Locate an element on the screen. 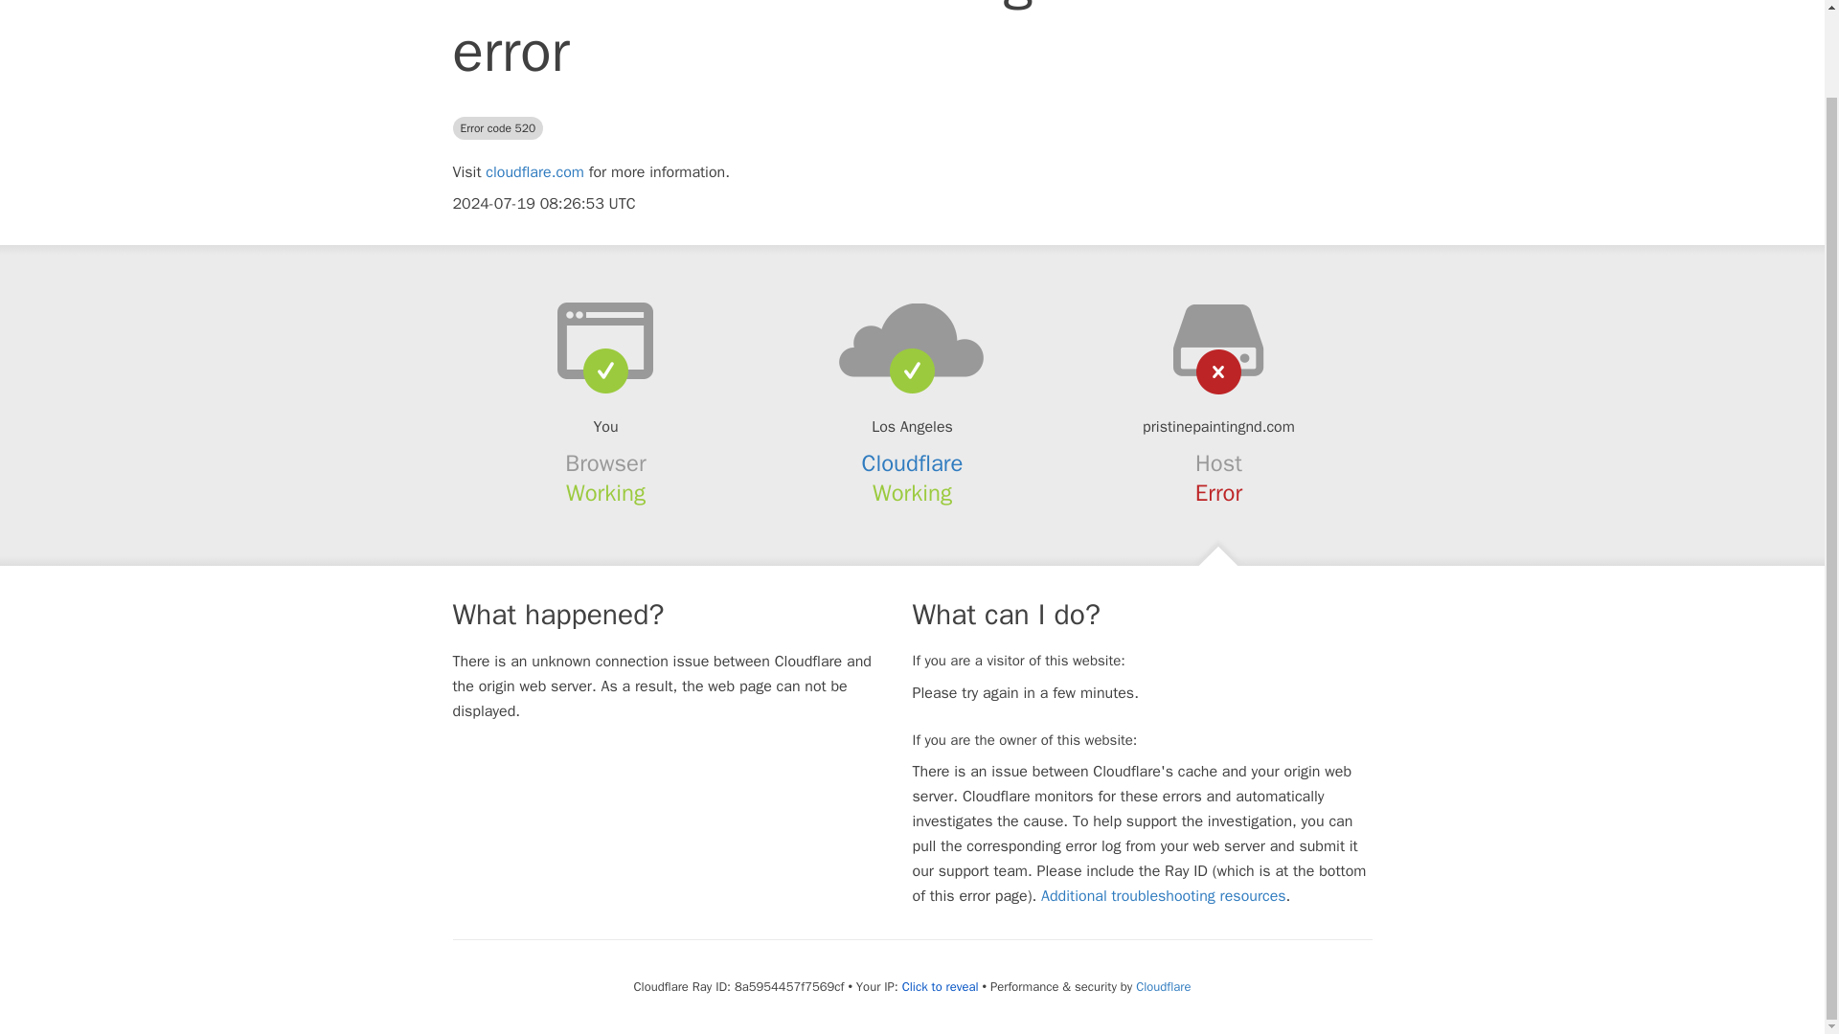 This screenshot has width=1839, height=1034. cloudflare.com is located at coordinates (534, 172).